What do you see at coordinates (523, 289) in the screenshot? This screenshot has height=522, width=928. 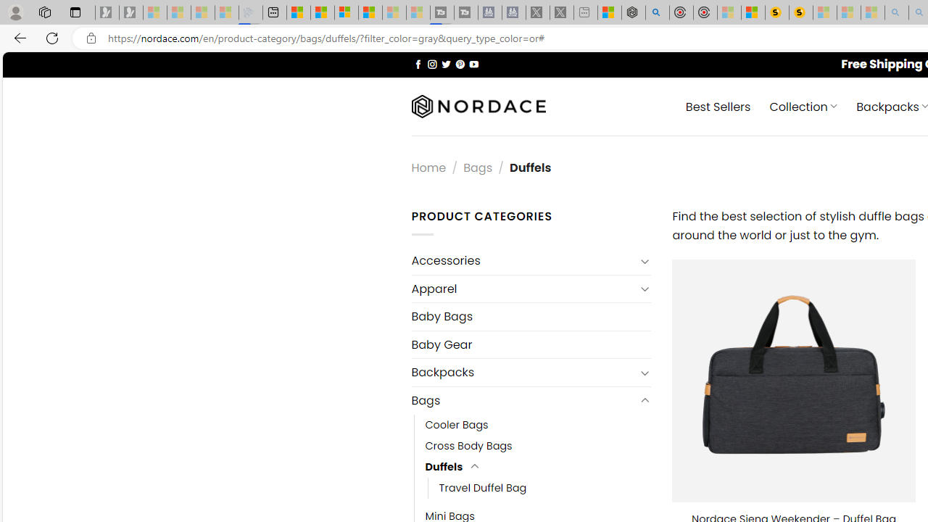 I see `Apparel` at bounding box center [523, 289].